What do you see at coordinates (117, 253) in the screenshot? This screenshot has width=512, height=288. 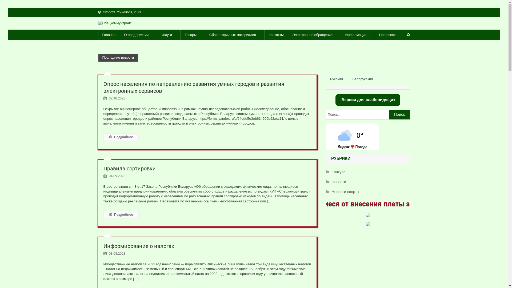 I see `08.08.2023` at bounding box center [117, 253].